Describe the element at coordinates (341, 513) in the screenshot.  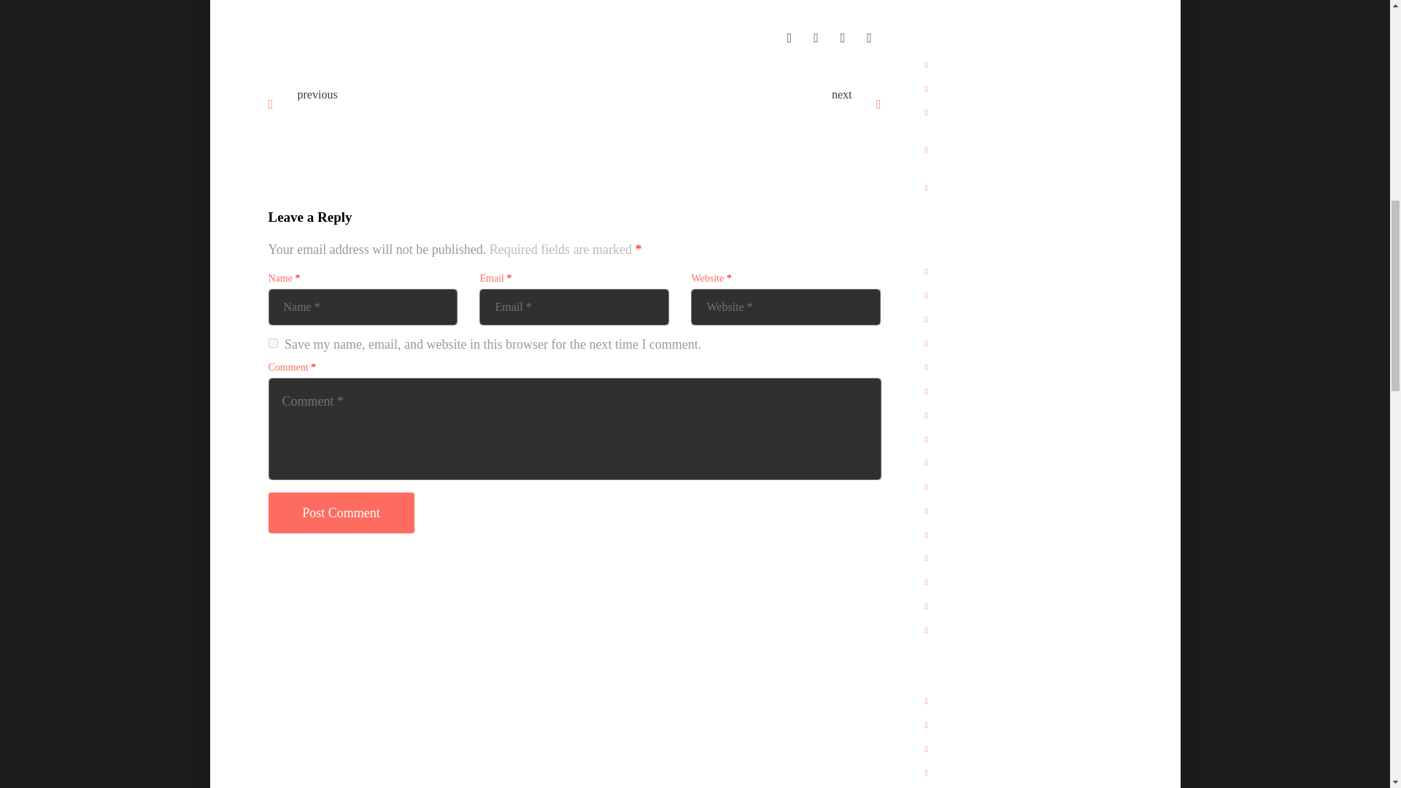
I see `Post Comment` at that location.